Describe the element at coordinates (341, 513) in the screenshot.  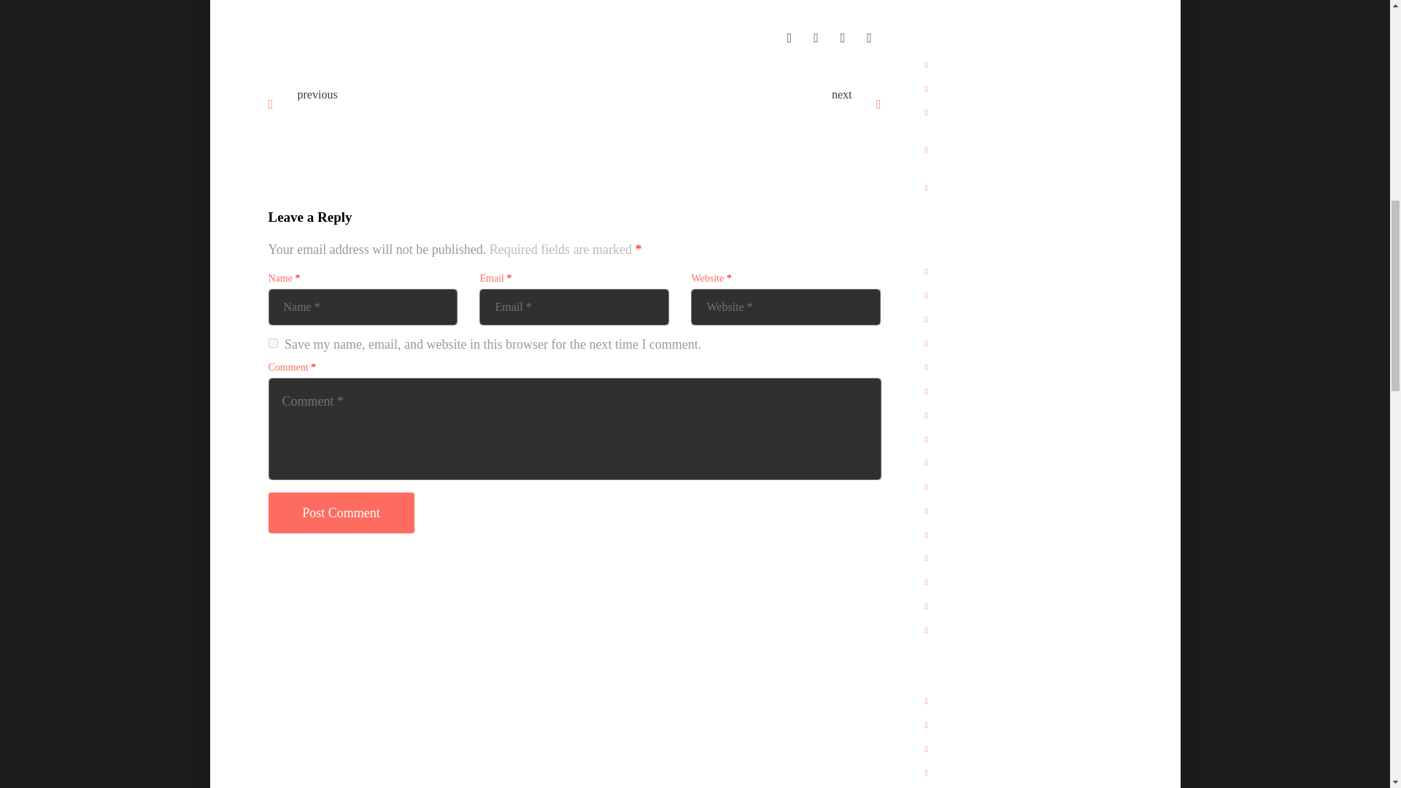
I see `Post Comment` at that location.